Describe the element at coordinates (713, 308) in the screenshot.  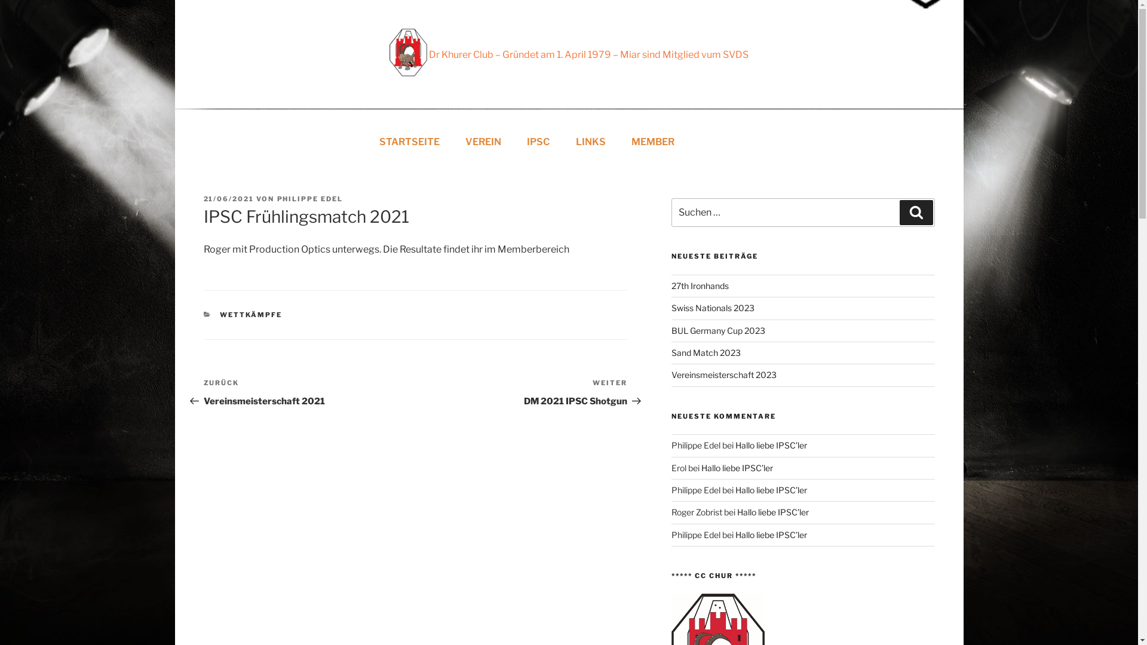
I see `Swiss Nationals 2023` at that location.